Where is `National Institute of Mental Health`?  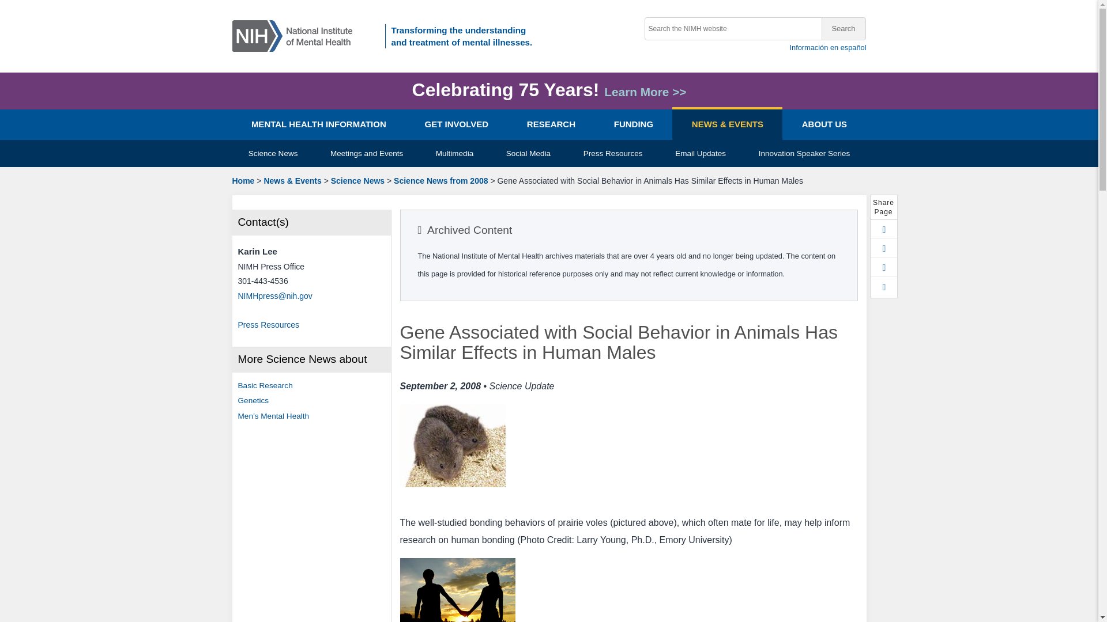
National Institute of Mental Health is located at coordinates (248, 266).